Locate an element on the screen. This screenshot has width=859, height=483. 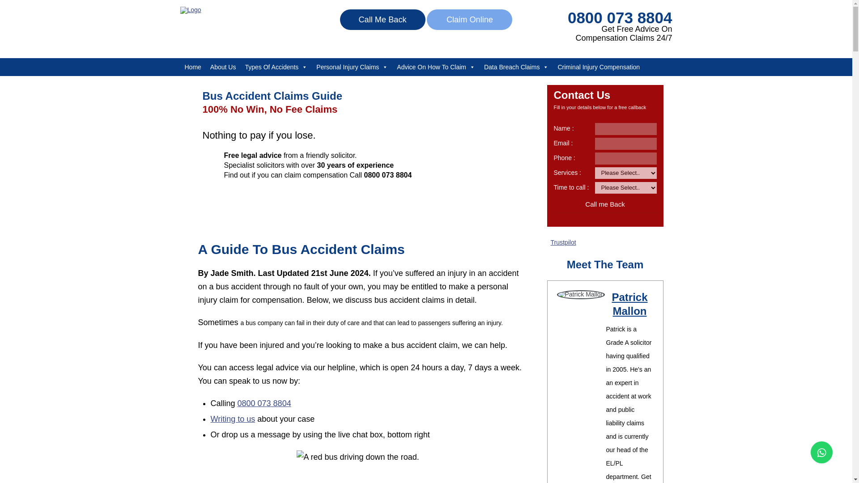
Patrick Mallon is located at coordinates (629, 304).